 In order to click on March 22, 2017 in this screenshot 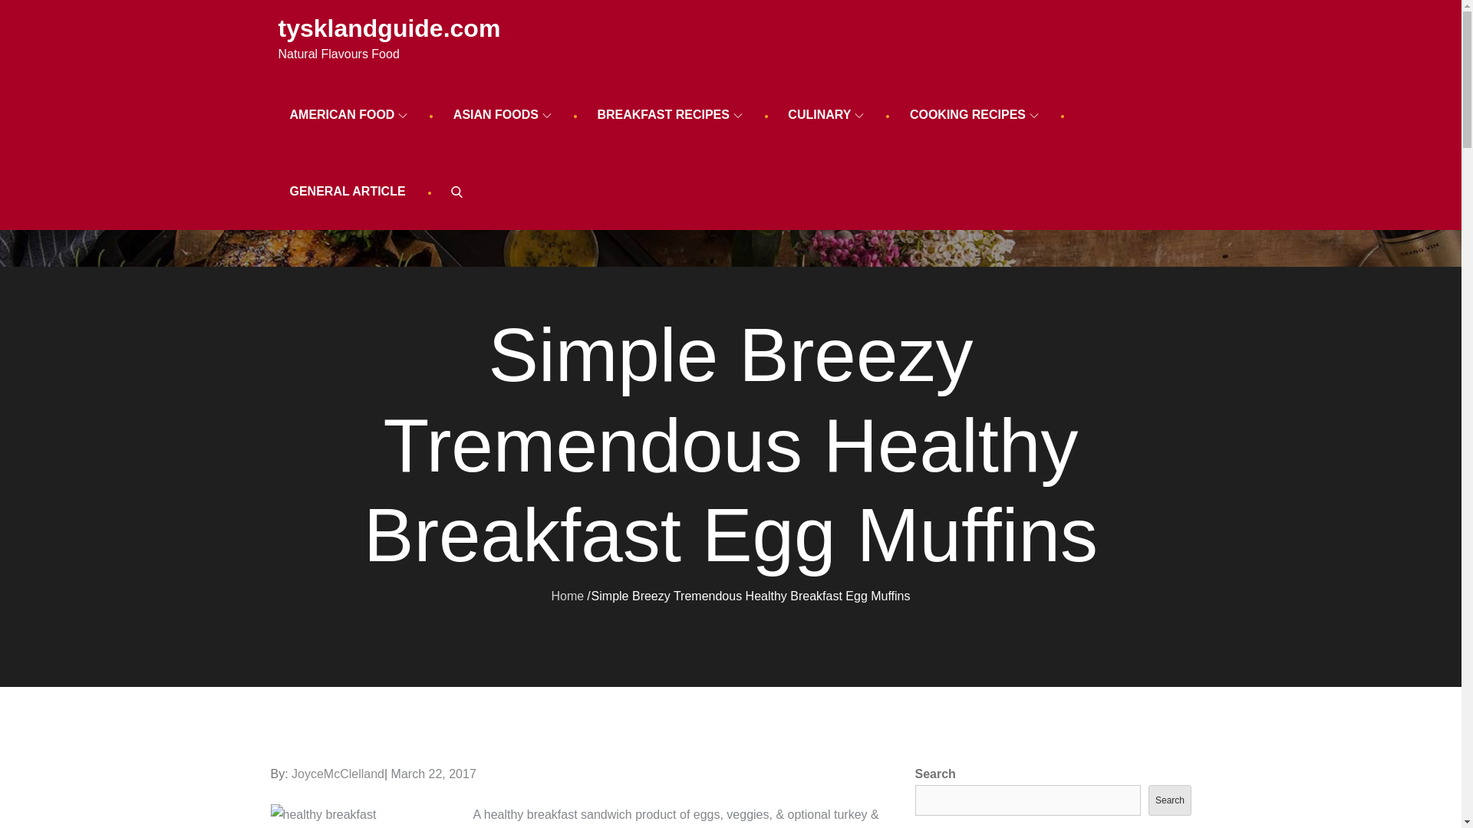, I will do `click(433, 774)`.